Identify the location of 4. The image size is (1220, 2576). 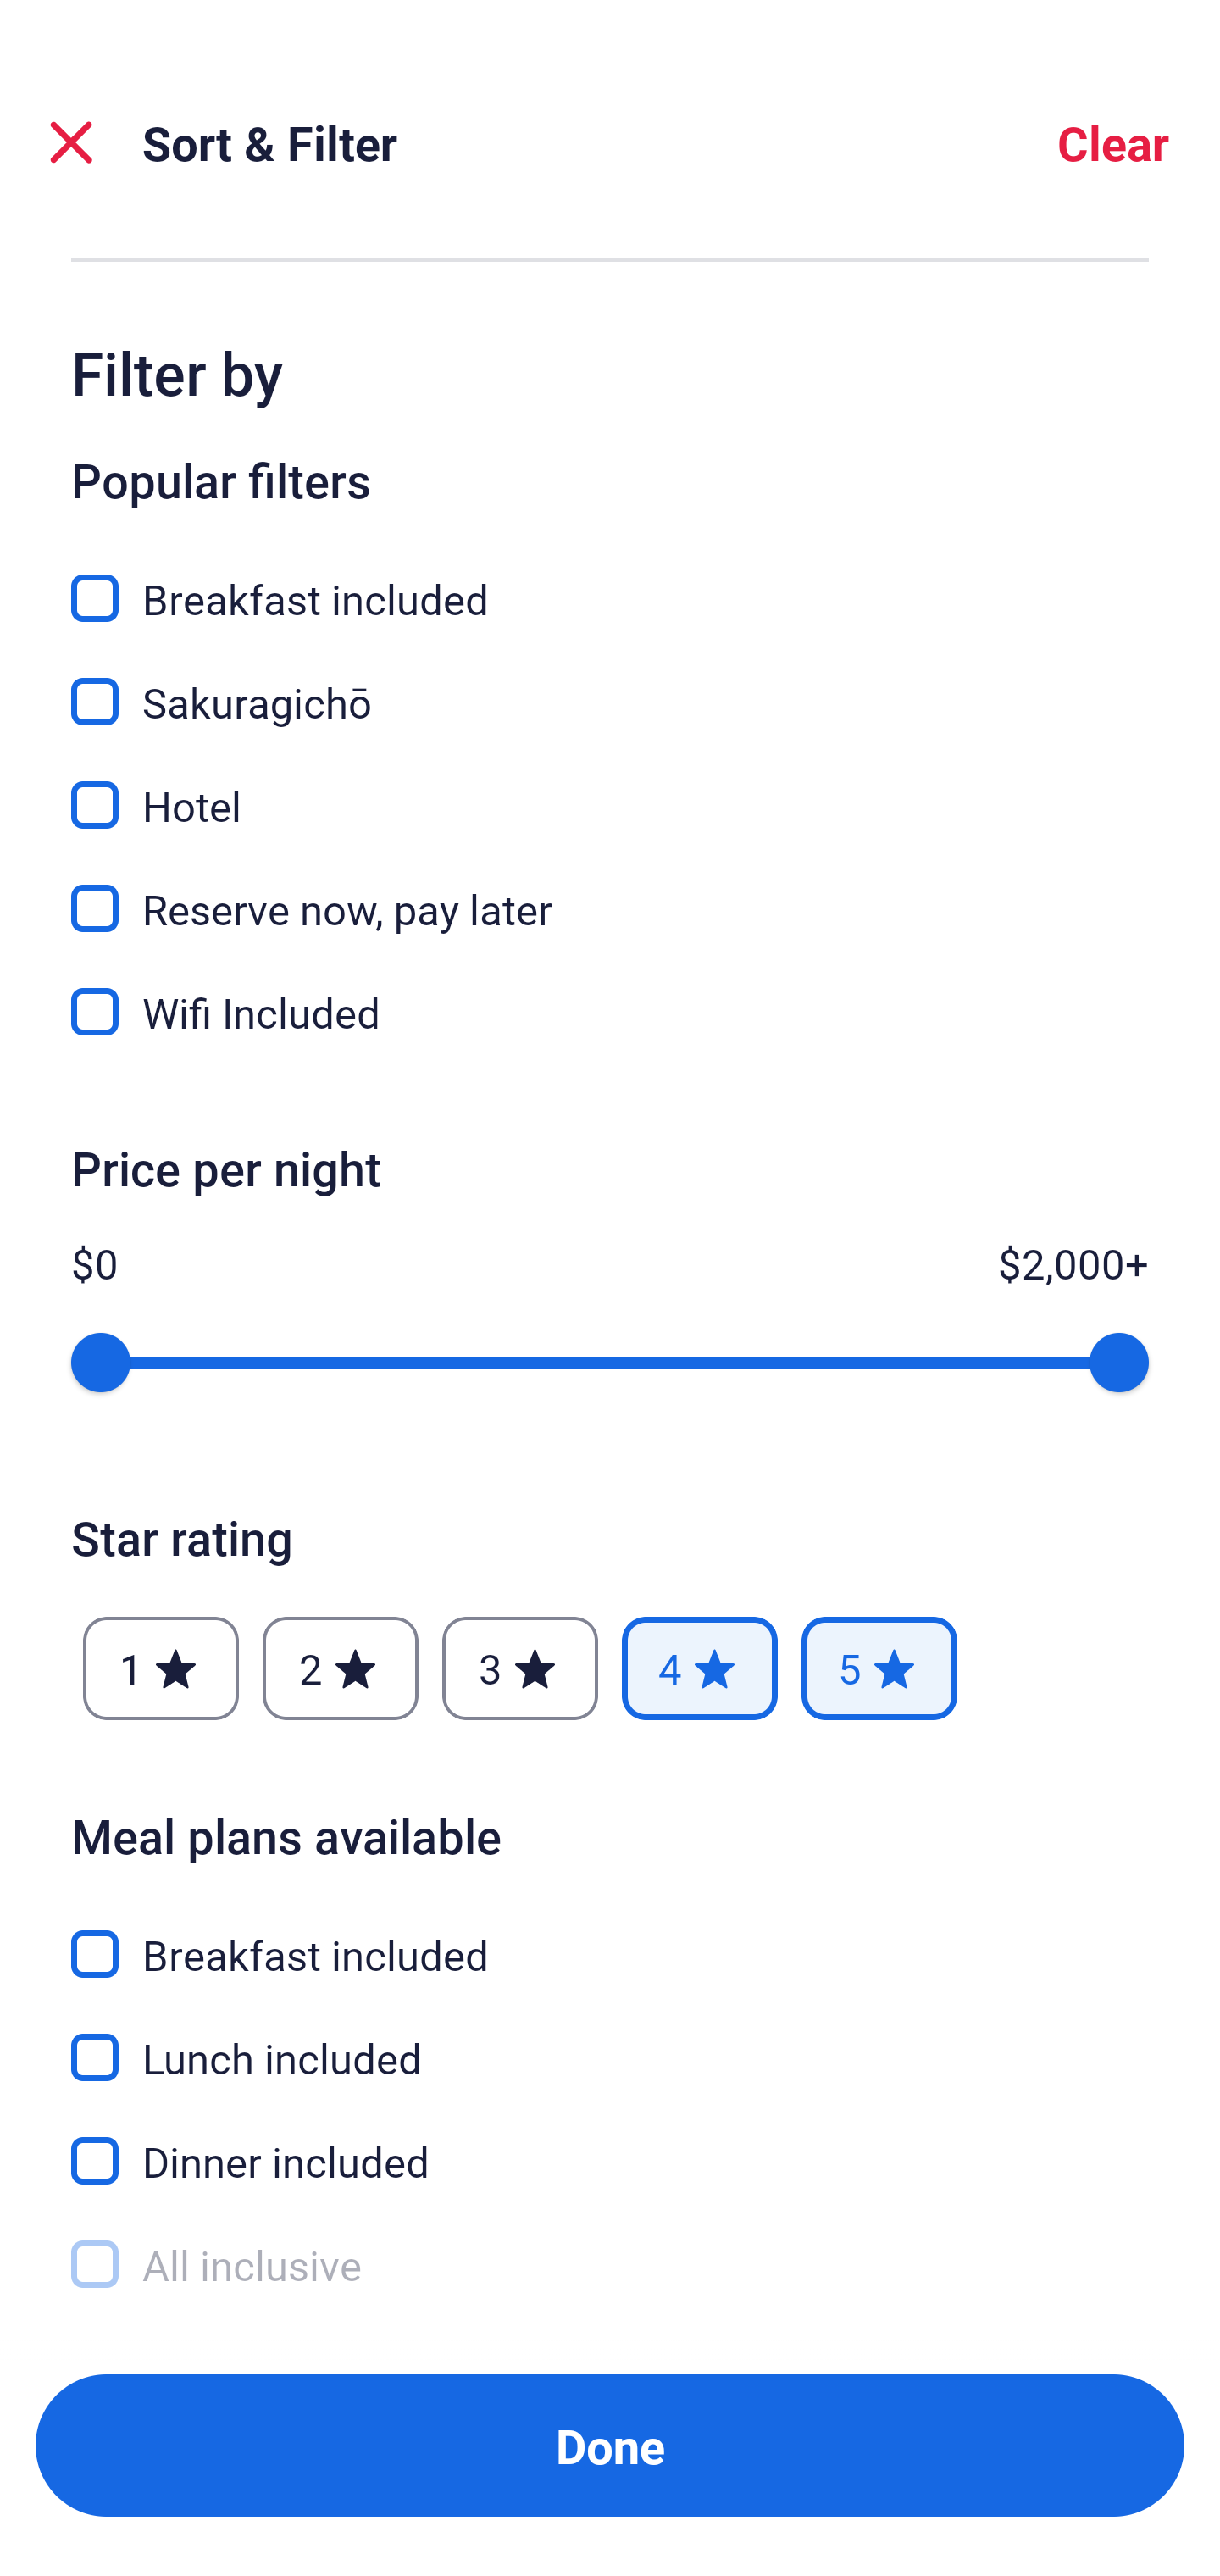
(700, 1668).